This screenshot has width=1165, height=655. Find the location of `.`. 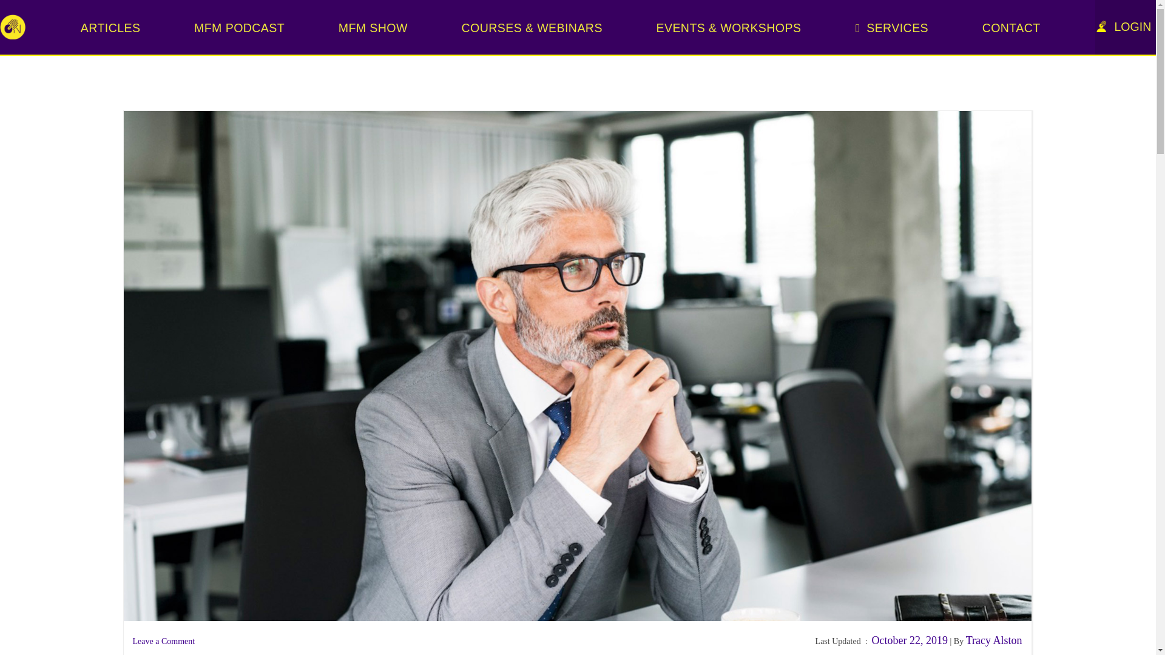

. is located at coordinates (578, 82).